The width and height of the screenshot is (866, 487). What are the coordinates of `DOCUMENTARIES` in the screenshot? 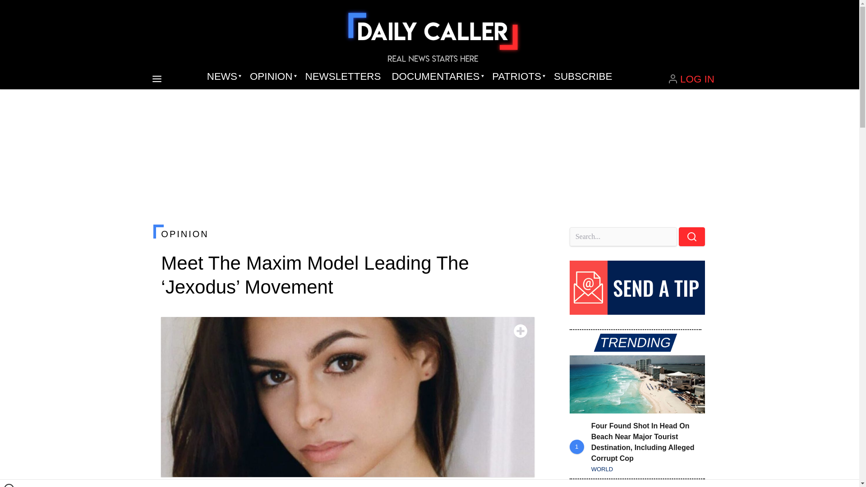 It's located at (437, 77).